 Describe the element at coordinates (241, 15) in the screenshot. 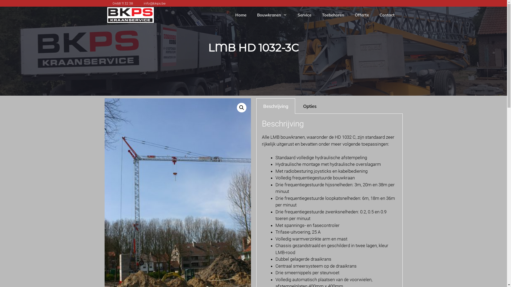

I see `Home` at that location.